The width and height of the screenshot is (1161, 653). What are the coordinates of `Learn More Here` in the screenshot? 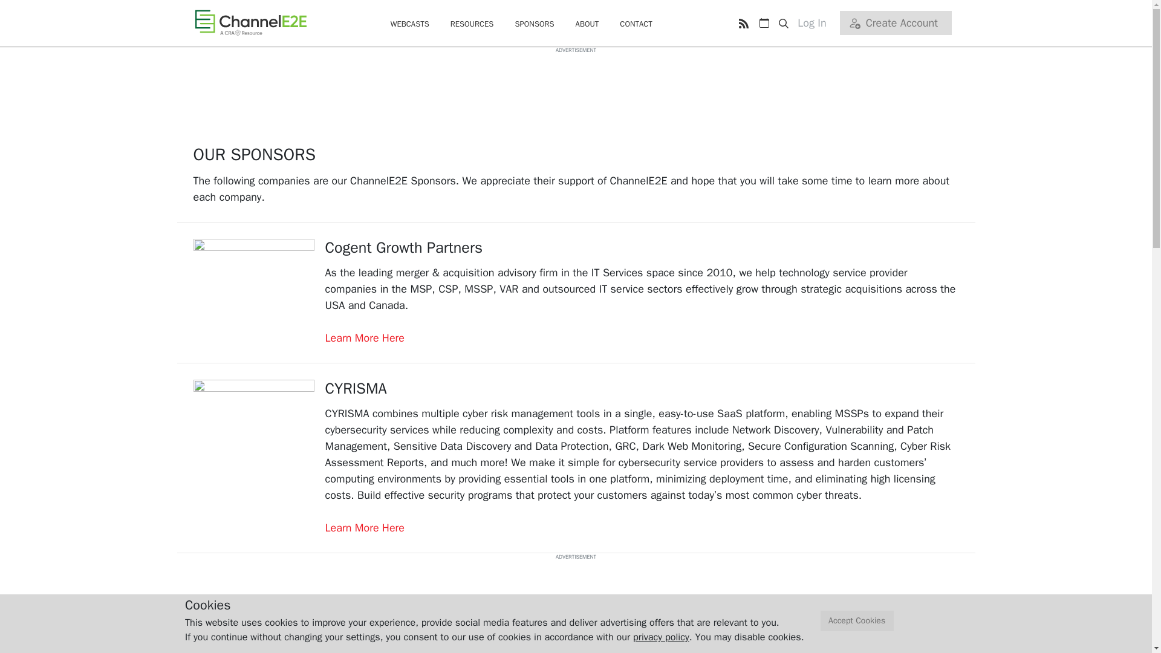 It's located at (365, 527).